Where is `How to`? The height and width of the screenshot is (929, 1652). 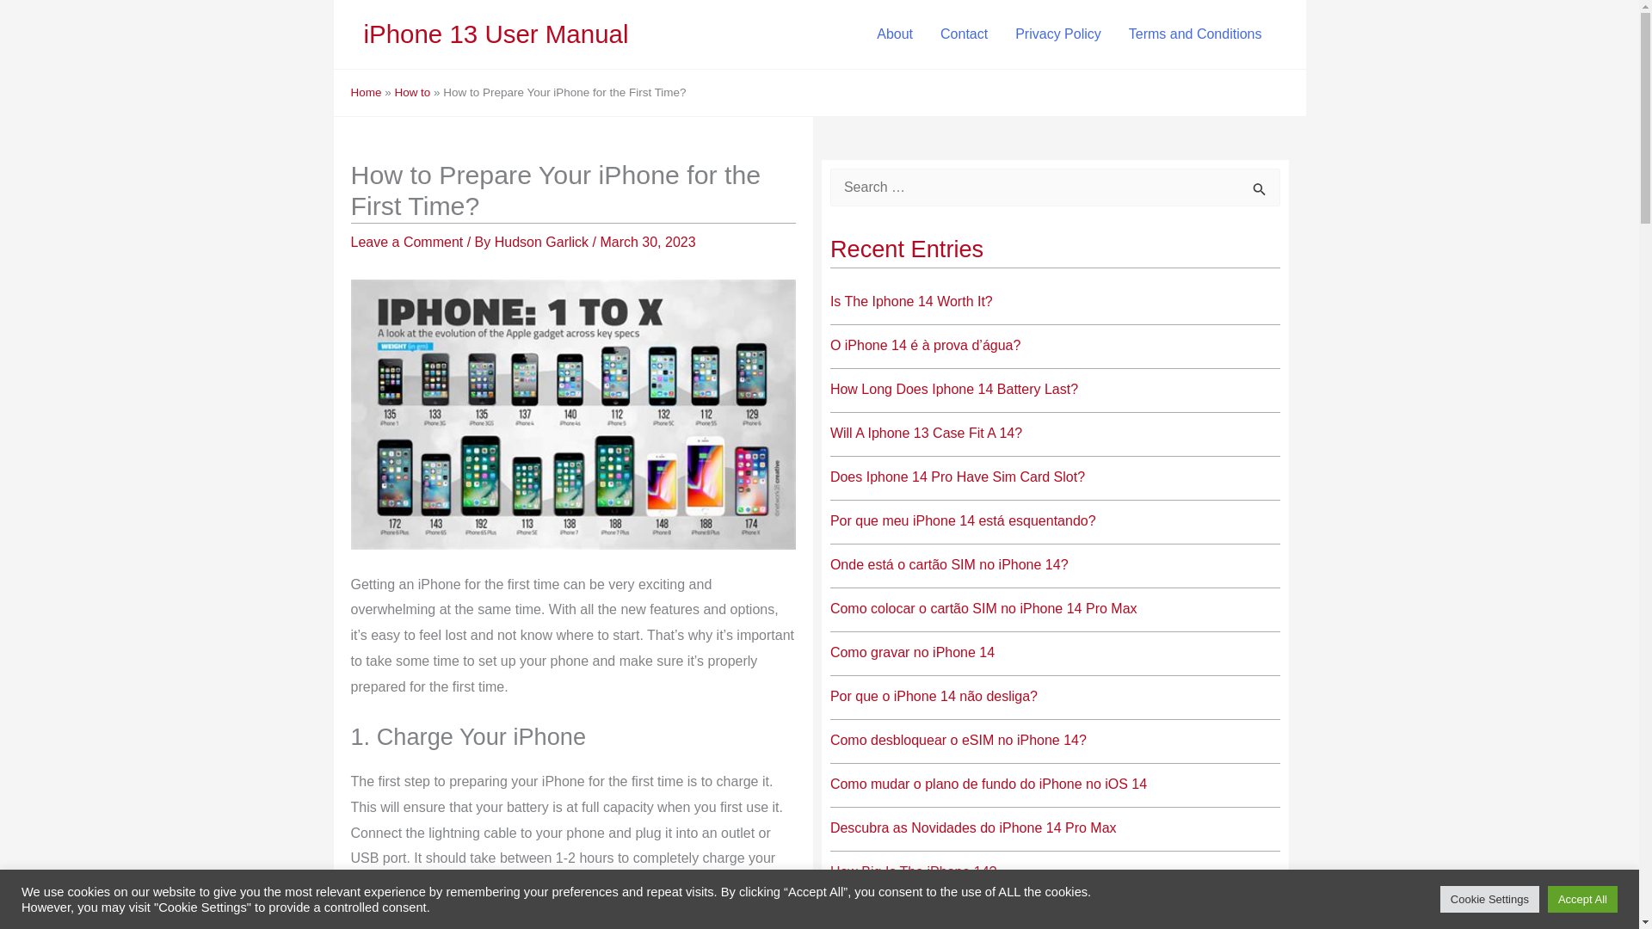
How to is located at coordinates (411, 92).